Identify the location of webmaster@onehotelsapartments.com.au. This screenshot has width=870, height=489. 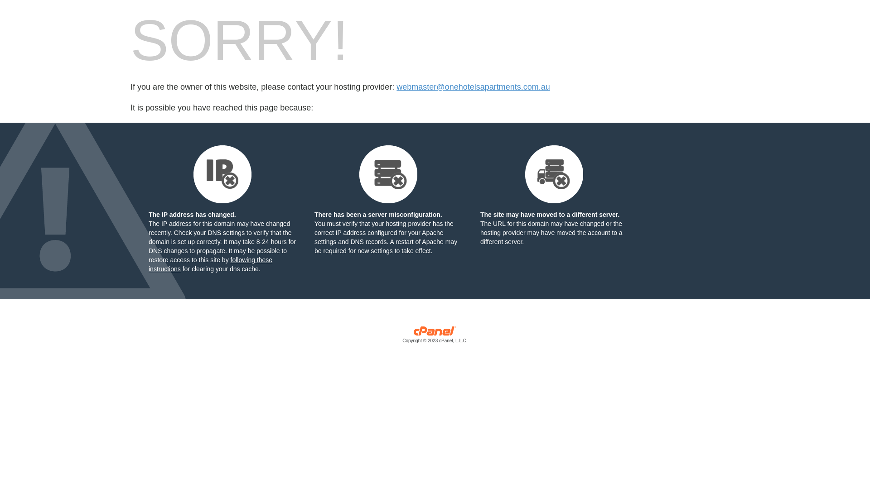
(473, 87).